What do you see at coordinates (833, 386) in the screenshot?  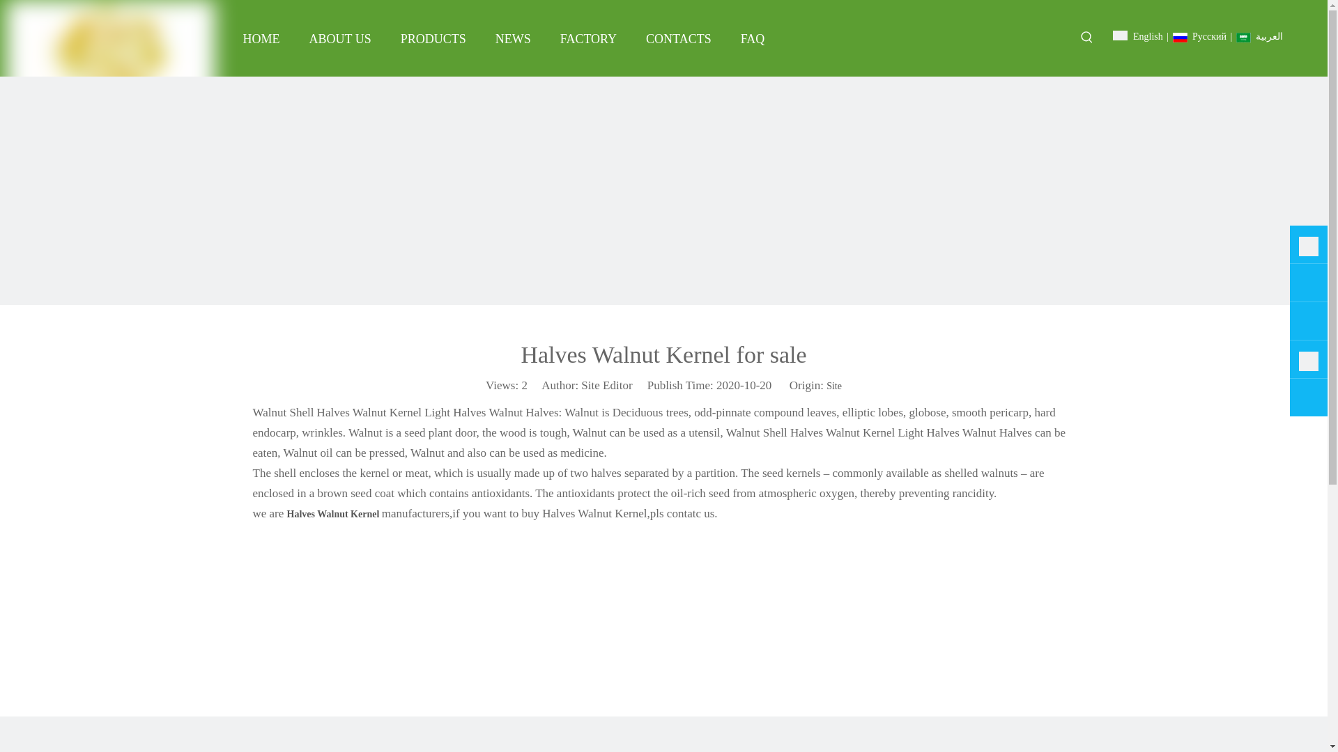 I see `Site` at bounding box center [833, 386].